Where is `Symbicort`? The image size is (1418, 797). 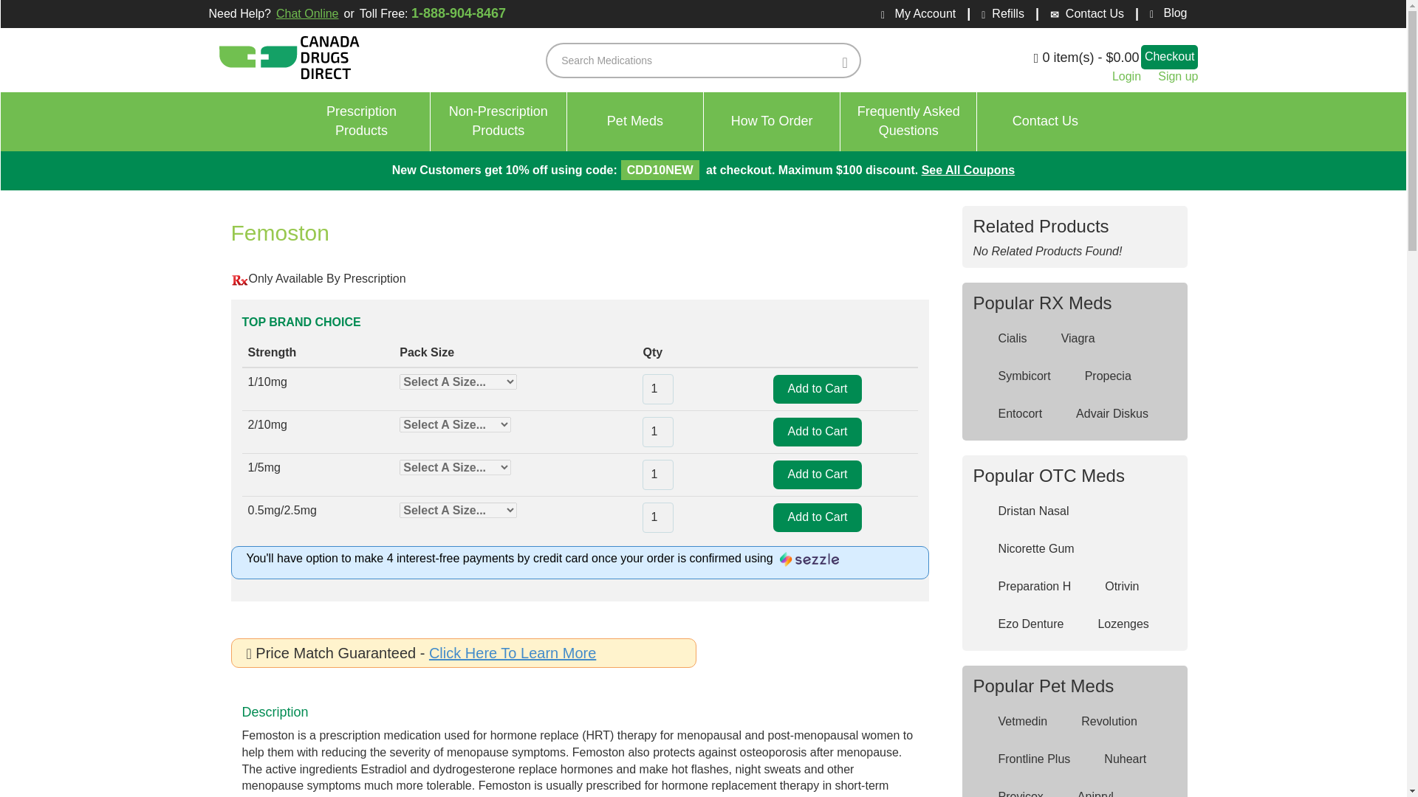
Symbicort is located at coordinates (1014, 376).